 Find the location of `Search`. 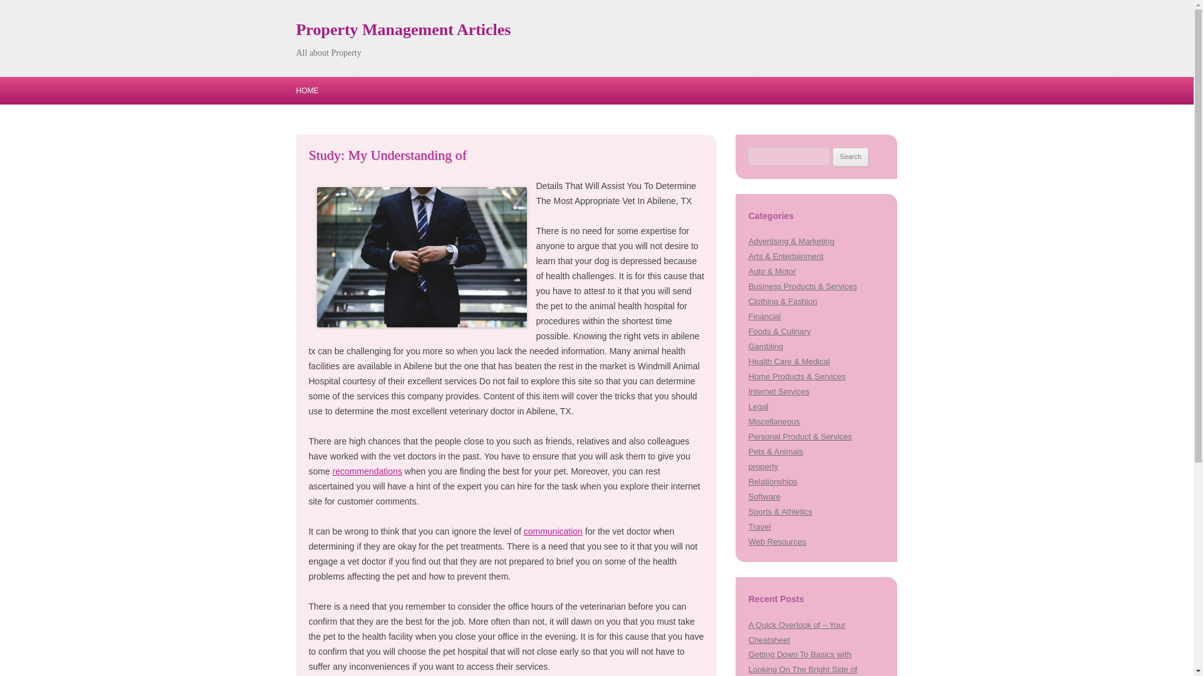

Search is located at coordinates (850, 156).